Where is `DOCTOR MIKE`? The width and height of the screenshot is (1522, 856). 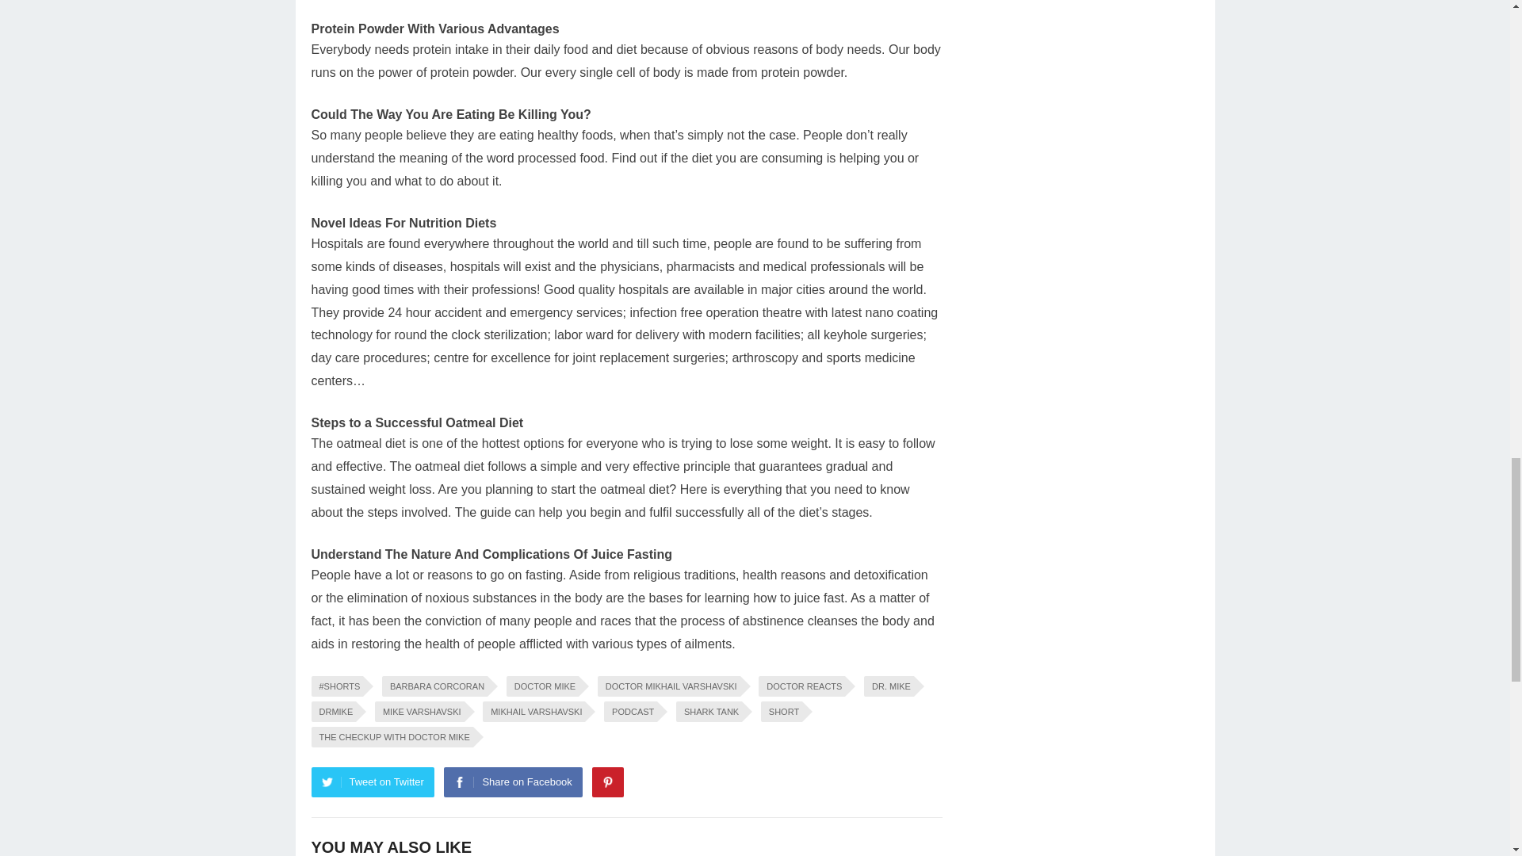 DOCTOR MIKE is located at coordinates (542, 686).